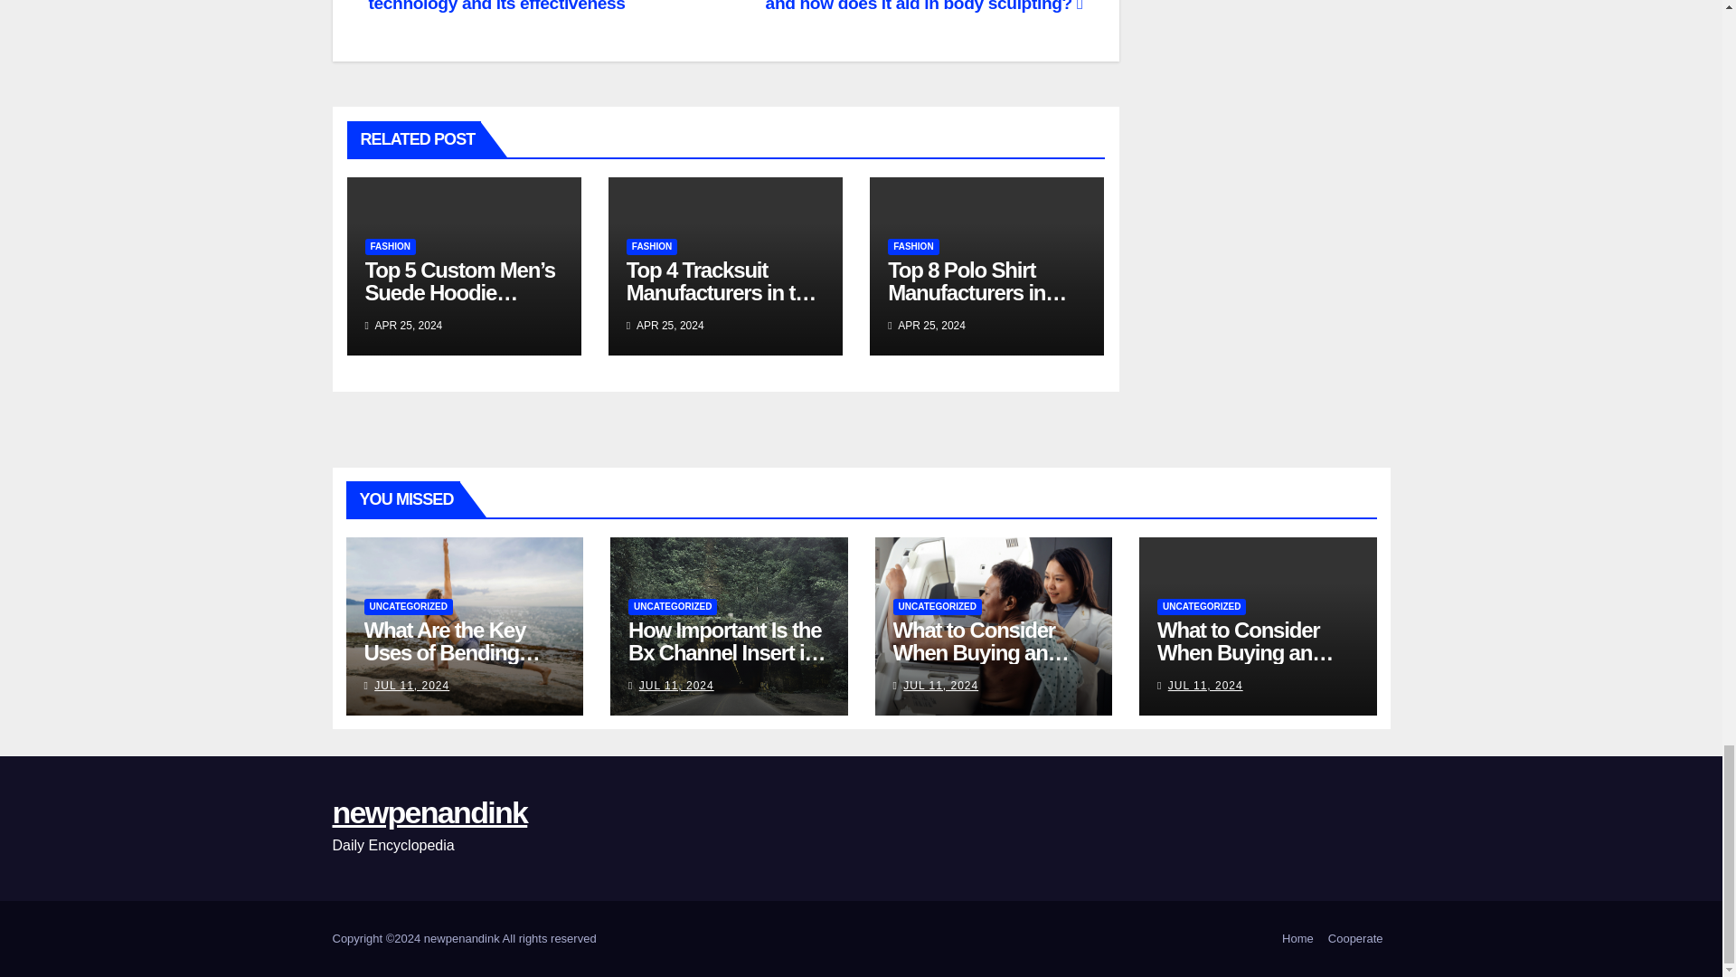  What do you see at coordinates (976, 292) in the screenshot?
I see `Permalink to: Top 8 Polo Shirt Manufacturers in South Africa` at bounding box center [976, 292].